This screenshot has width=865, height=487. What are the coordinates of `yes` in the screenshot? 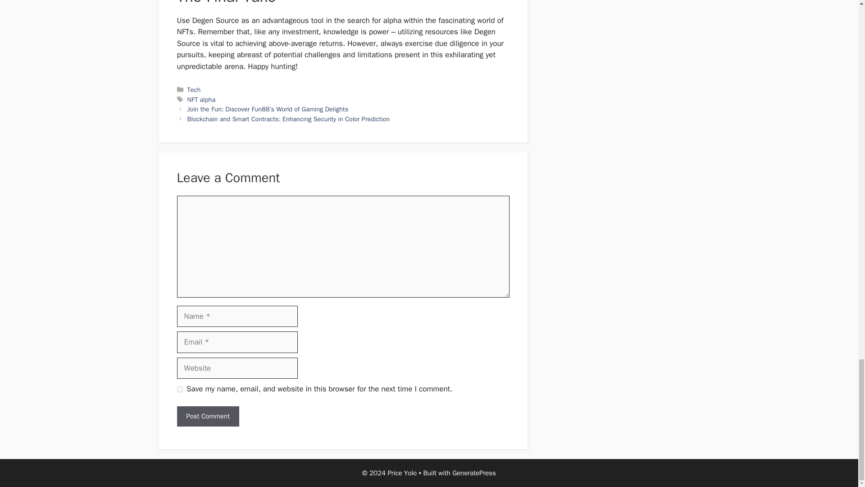 It's located at (179, 390).